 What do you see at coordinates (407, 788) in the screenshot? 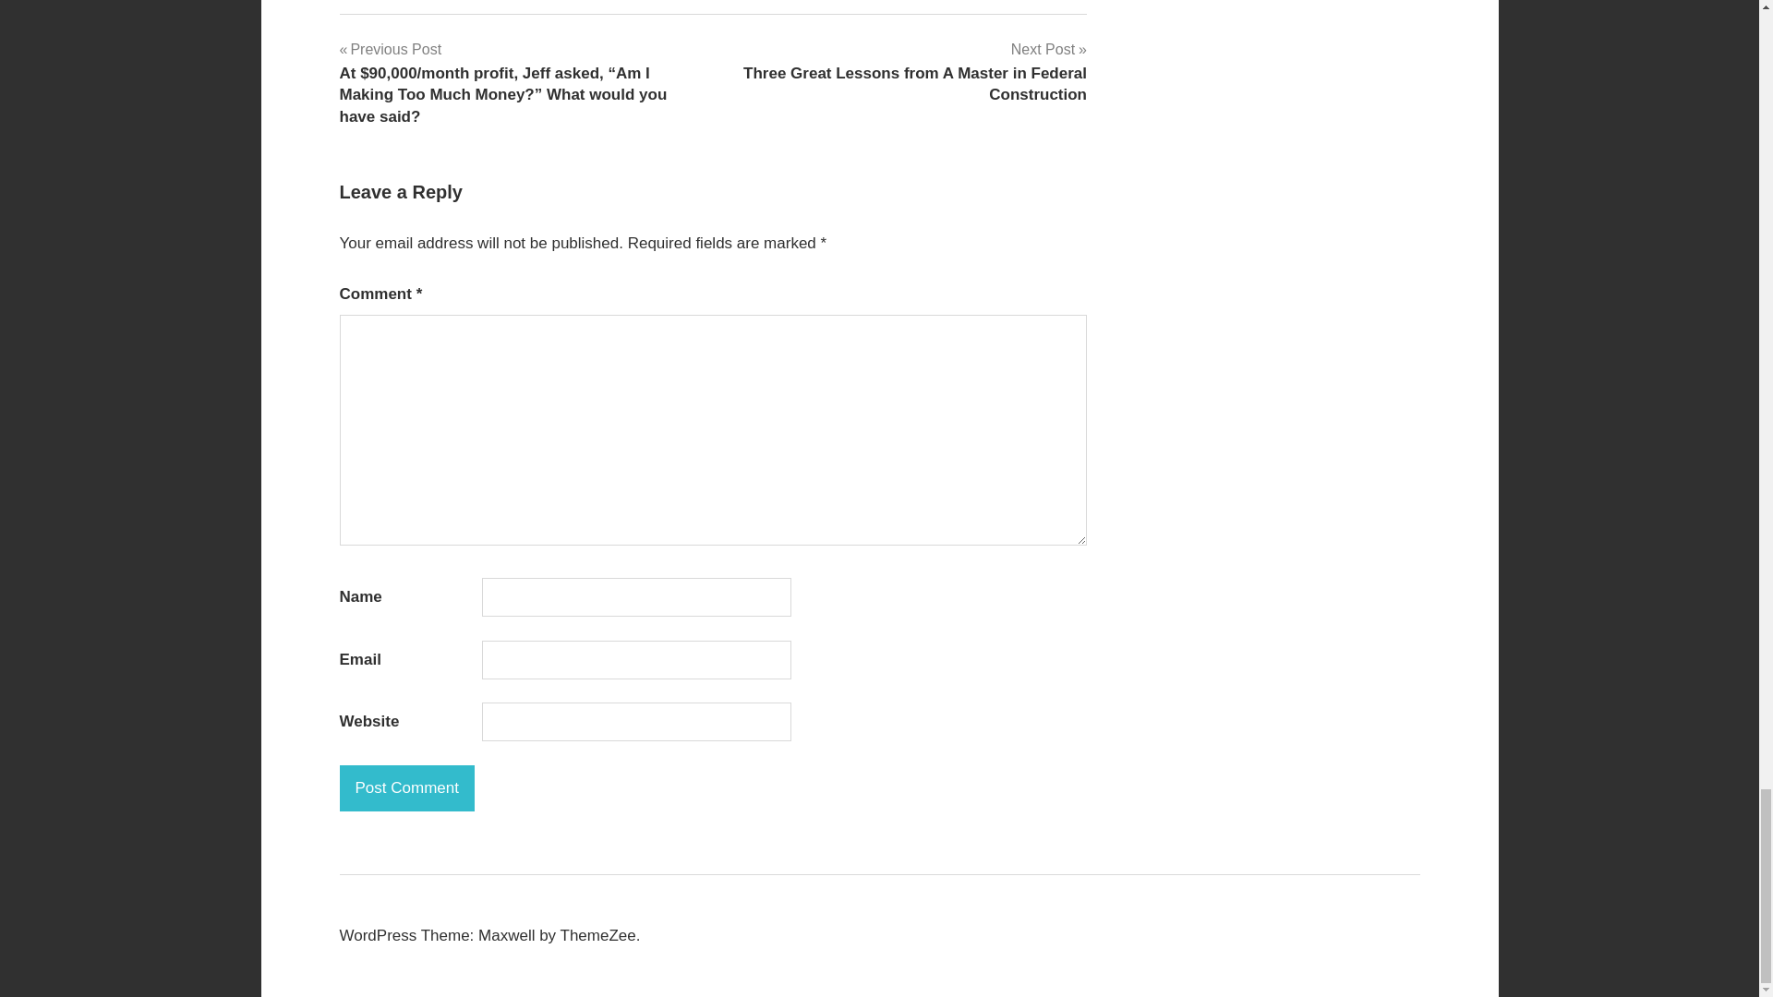
I see `Post Comment` at bounding box center [407, 788].